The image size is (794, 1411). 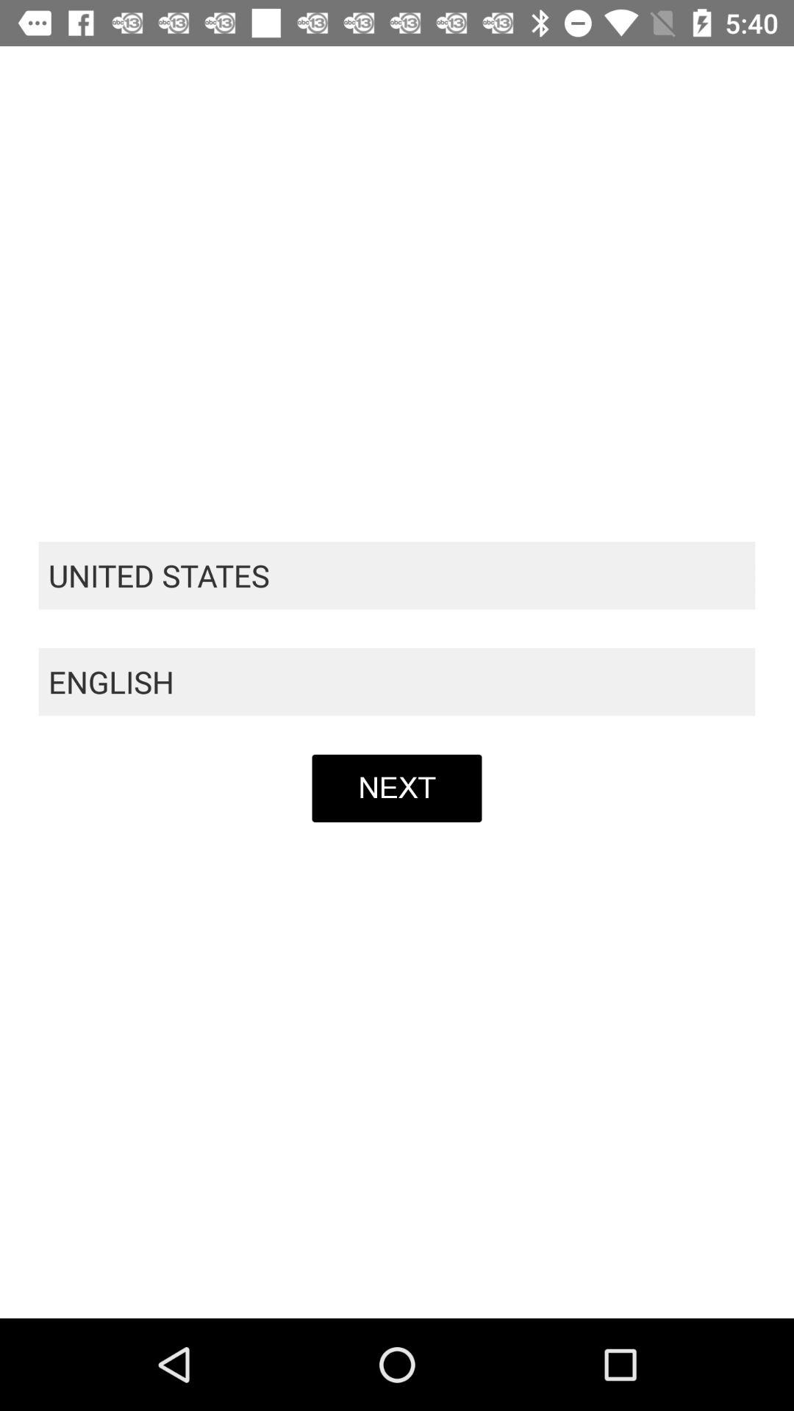 I want to click on tap next, so click(x=397, y=788).